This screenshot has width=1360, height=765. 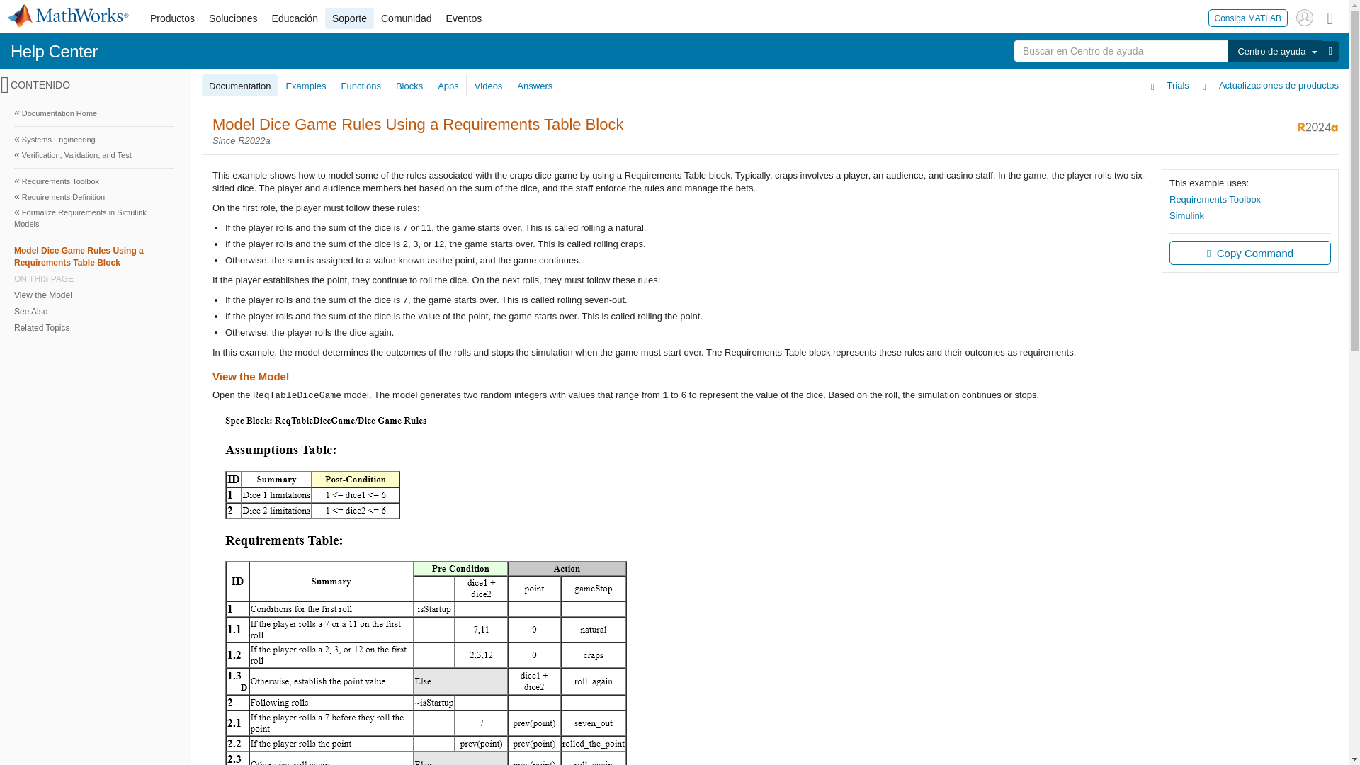 I want to click on Productos, so click(x=171, y=18).